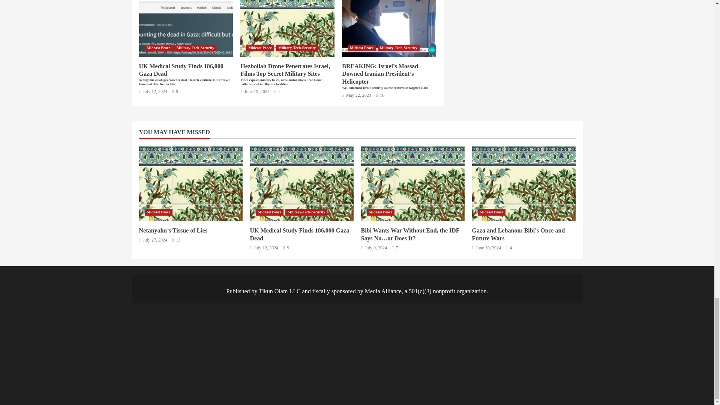  I want to click on Military-Tech-Security, so click(398, 48).